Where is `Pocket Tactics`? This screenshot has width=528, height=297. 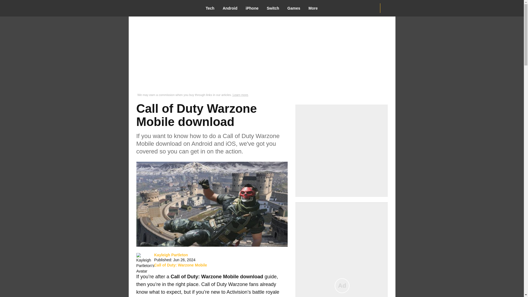 Pocket Tactics is located at coordinates (163, 8).